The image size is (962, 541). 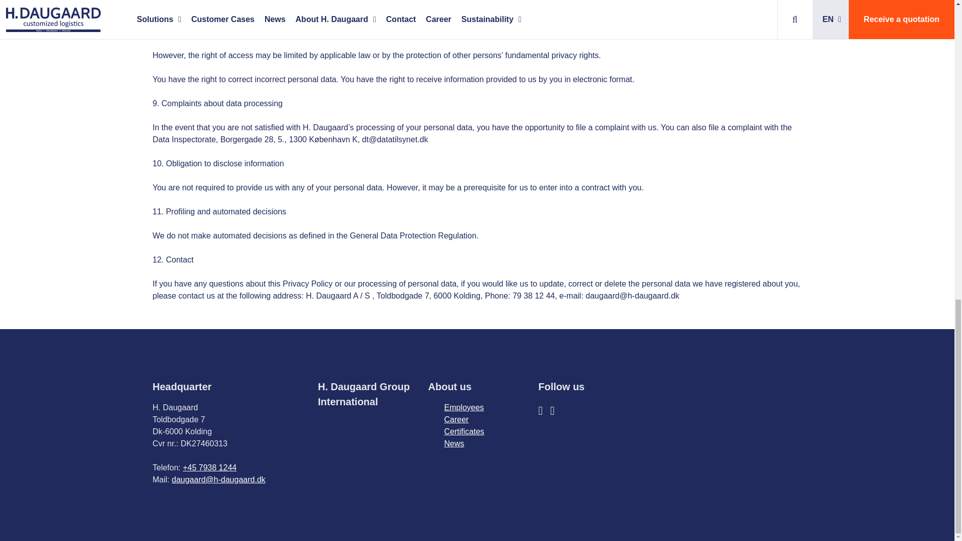 What do you see at coordinates (463, 432) in the screenshot?
I see `Certificates` at bounding box center [463, 432].